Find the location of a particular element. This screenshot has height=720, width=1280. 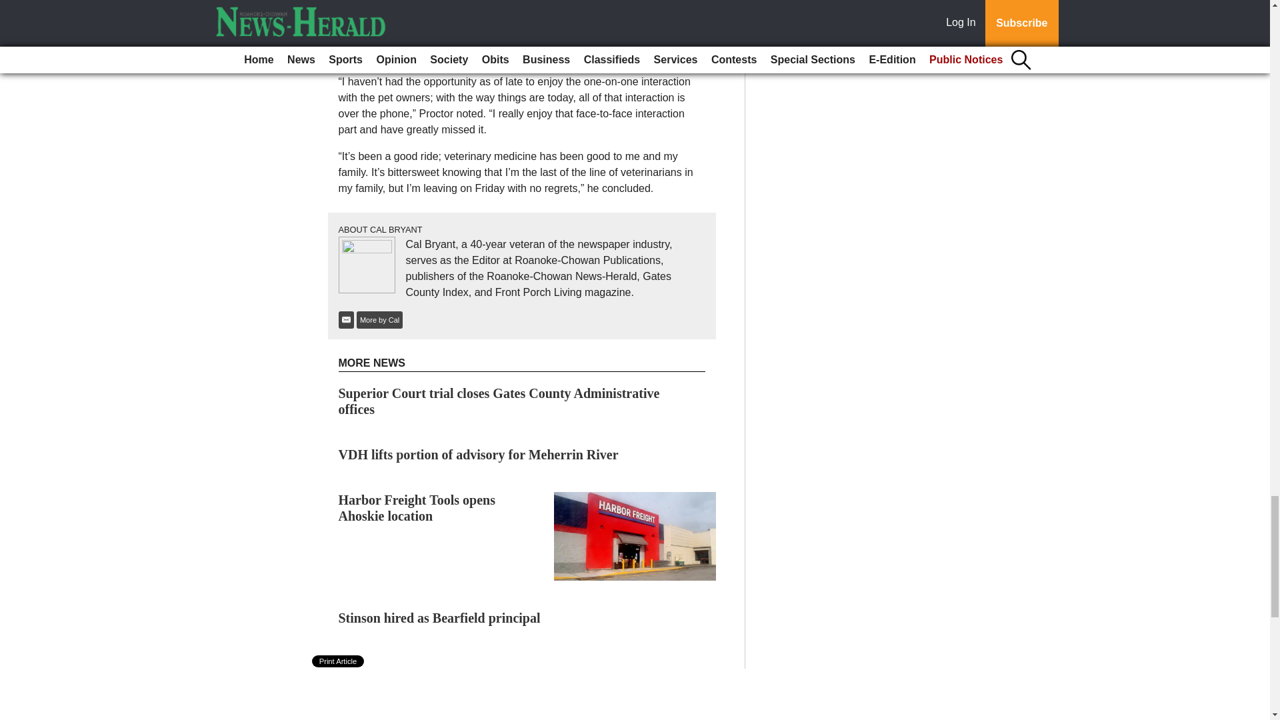

VDH lifts portion of advisory for Meherrin River is located at coordinates (479, 455).